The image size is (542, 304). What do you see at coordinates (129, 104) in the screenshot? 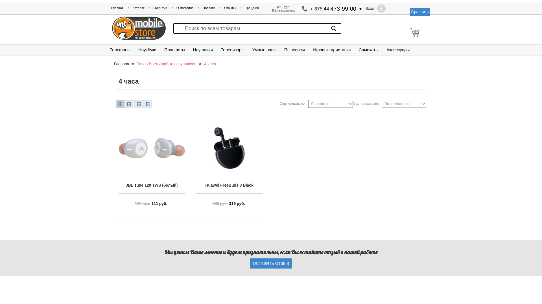
I see `List view` at bounding box center [129, 104].